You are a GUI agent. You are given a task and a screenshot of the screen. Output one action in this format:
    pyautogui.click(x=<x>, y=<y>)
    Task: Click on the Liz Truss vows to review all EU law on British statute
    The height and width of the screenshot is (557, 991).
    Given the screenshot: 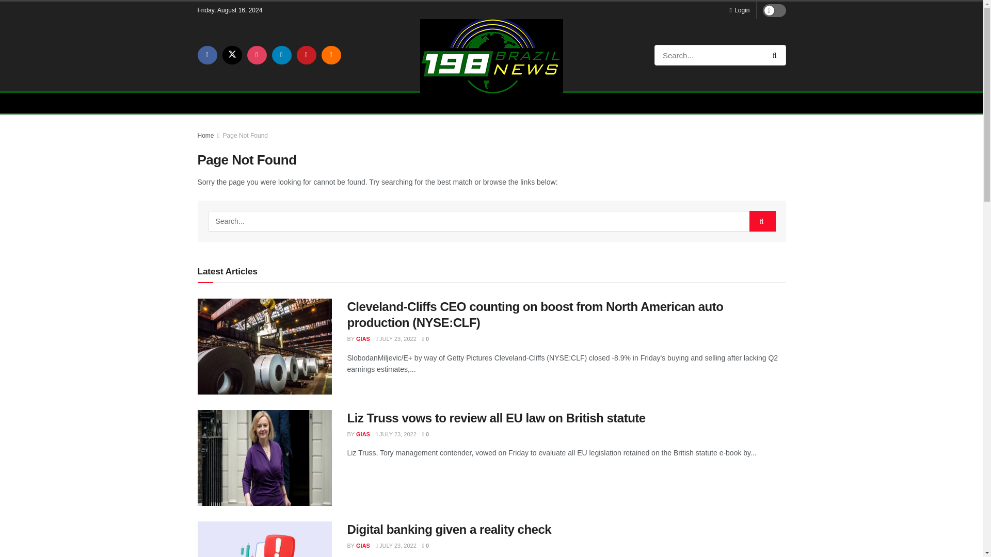 What is the action you would take?
    pyautogui.click(x=495, y=418)
    